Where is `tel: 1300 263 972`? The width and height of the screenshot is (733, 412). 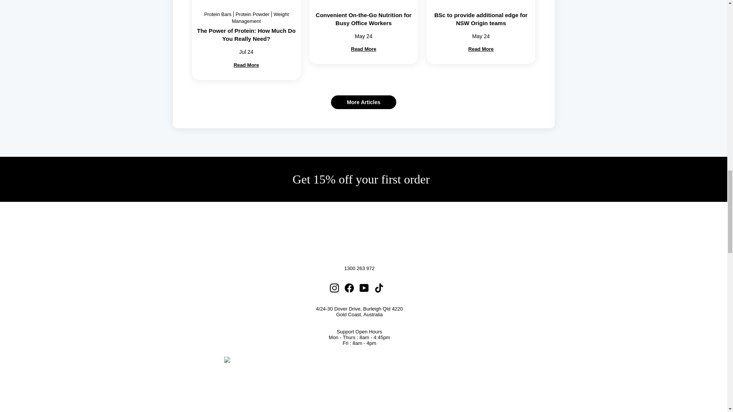 tel: 1300 263 972 is located at coordinates (360, 268).